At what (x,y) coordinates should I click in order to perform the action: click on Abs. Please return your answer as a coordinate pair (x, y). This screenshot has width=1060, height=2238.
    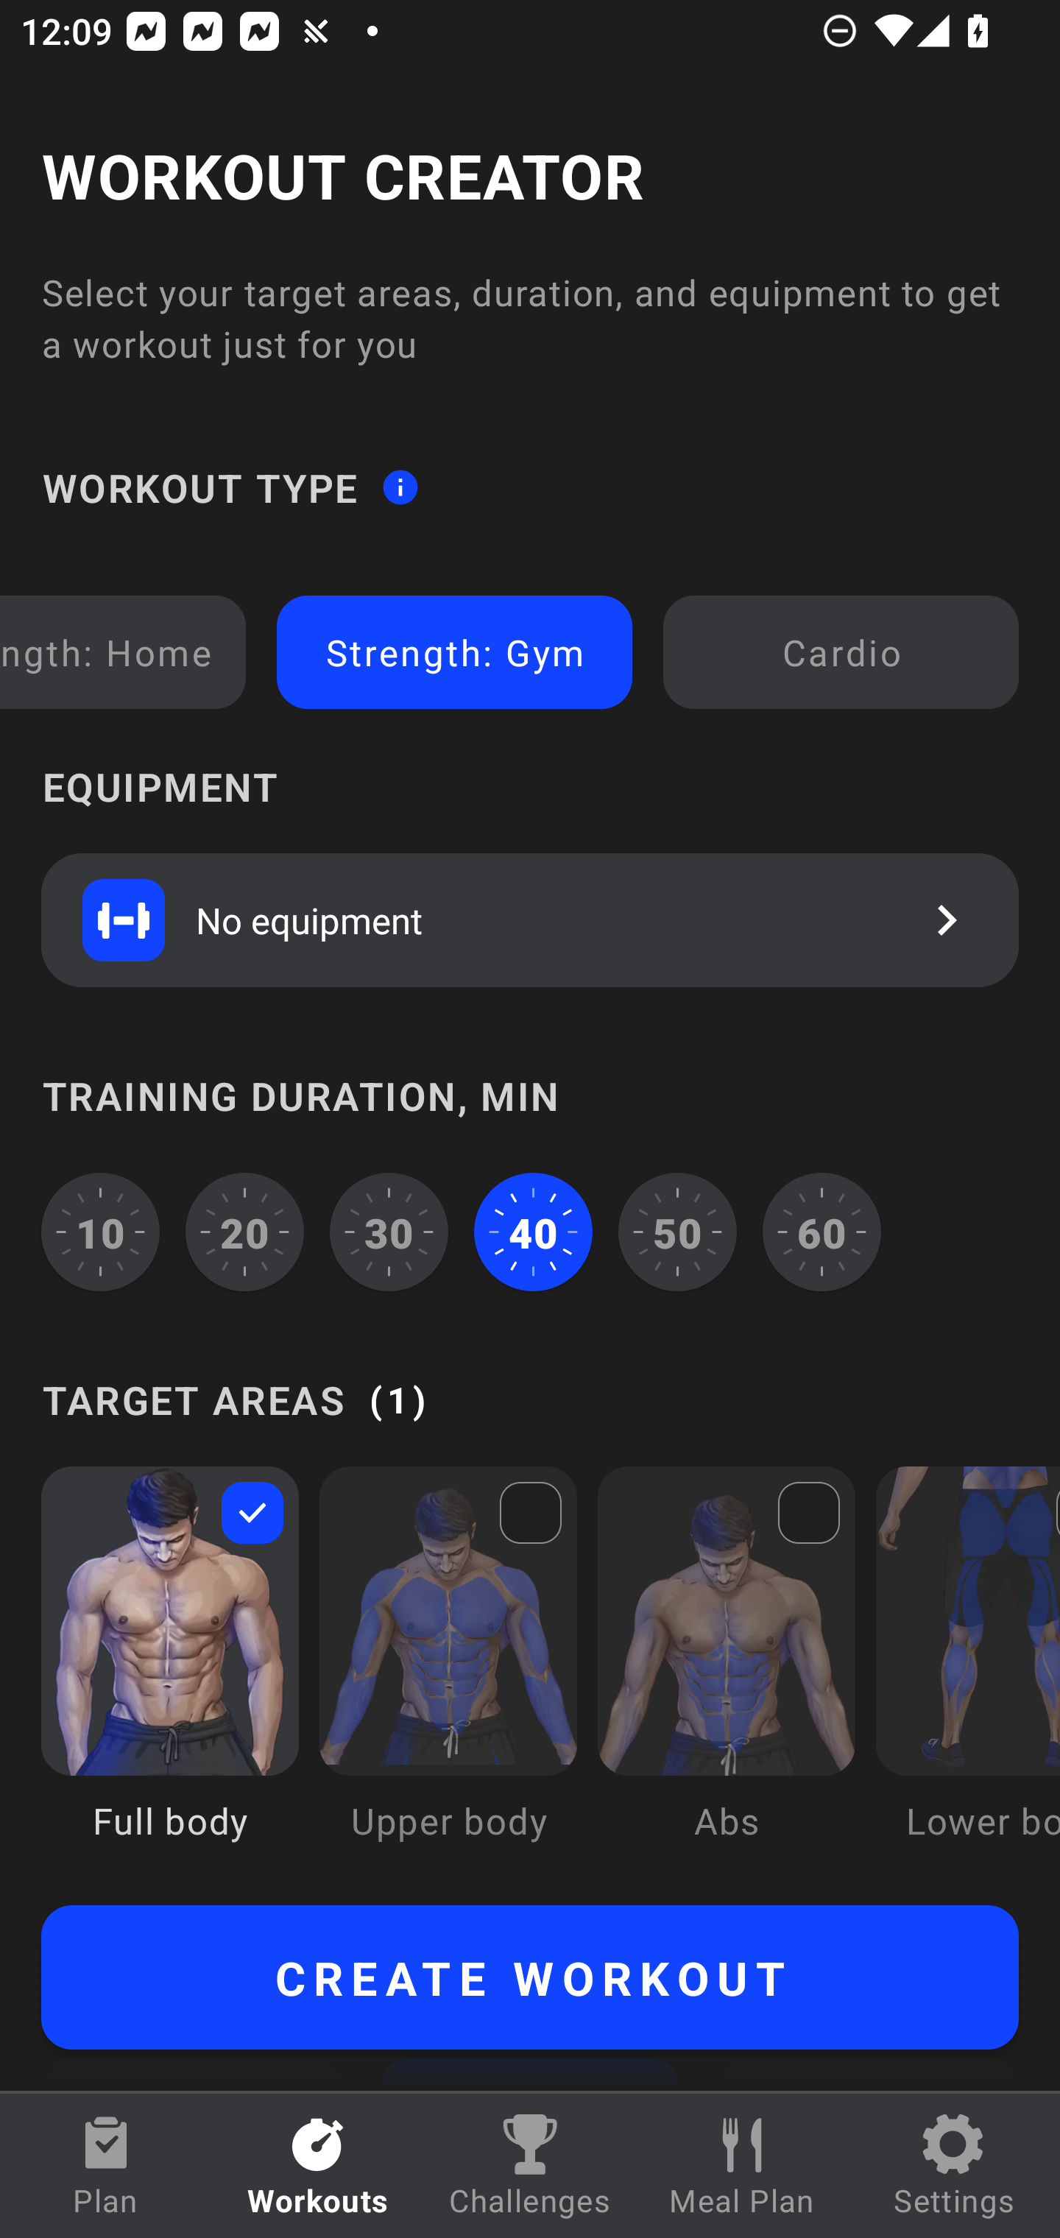
    Looking at the image, I should click on (727, 1674).